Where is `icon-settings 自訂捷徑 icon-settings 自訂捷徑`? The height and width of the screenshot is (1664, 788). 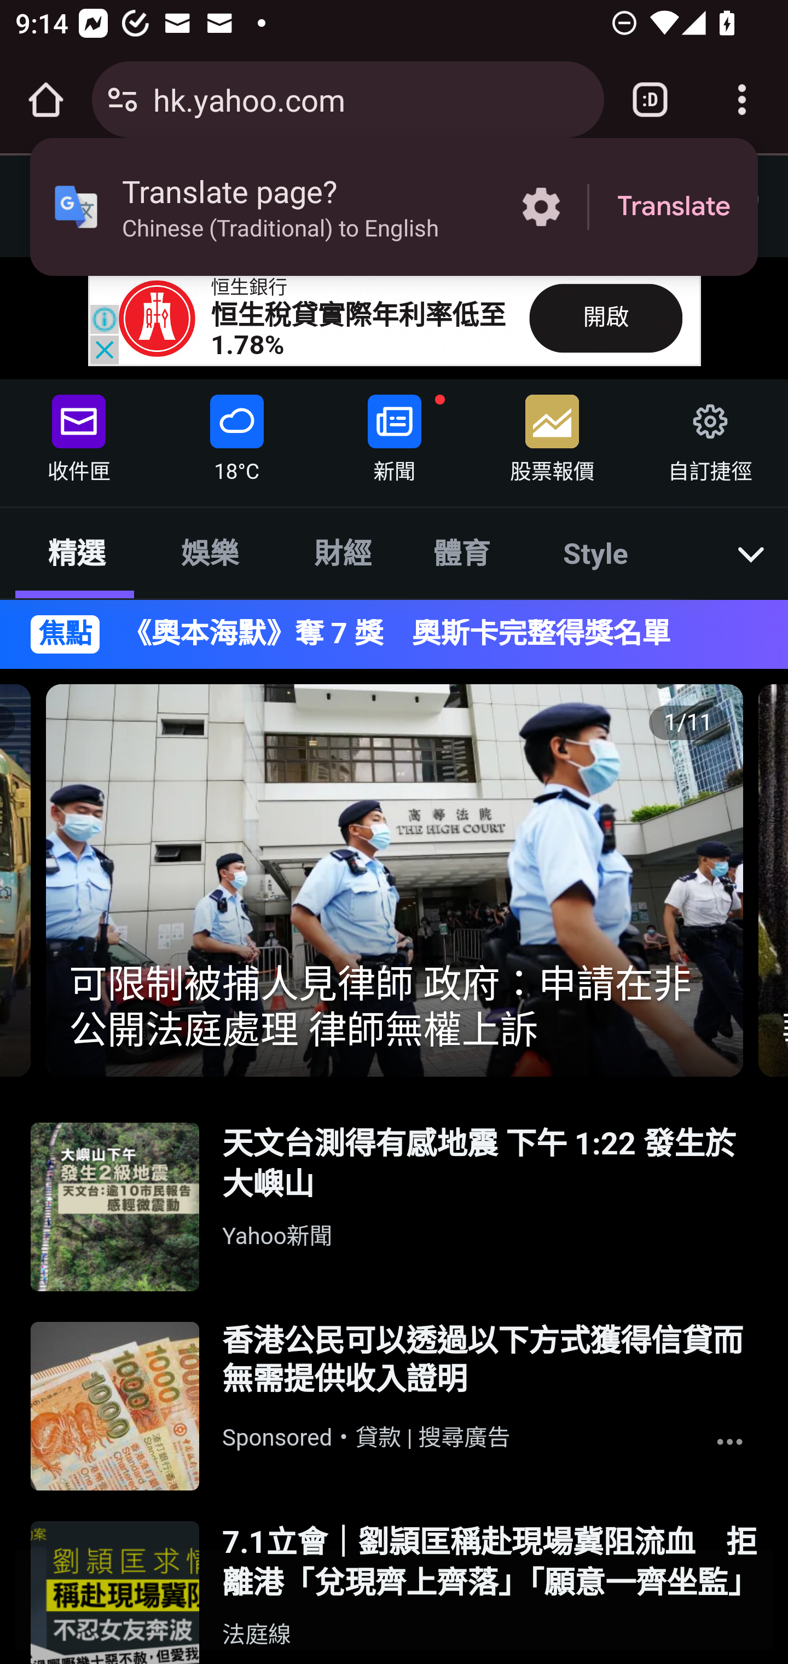
icon-settings 自訂捷徑 icon-settings 自訂捷徑 is located at coordinates (709, 434).